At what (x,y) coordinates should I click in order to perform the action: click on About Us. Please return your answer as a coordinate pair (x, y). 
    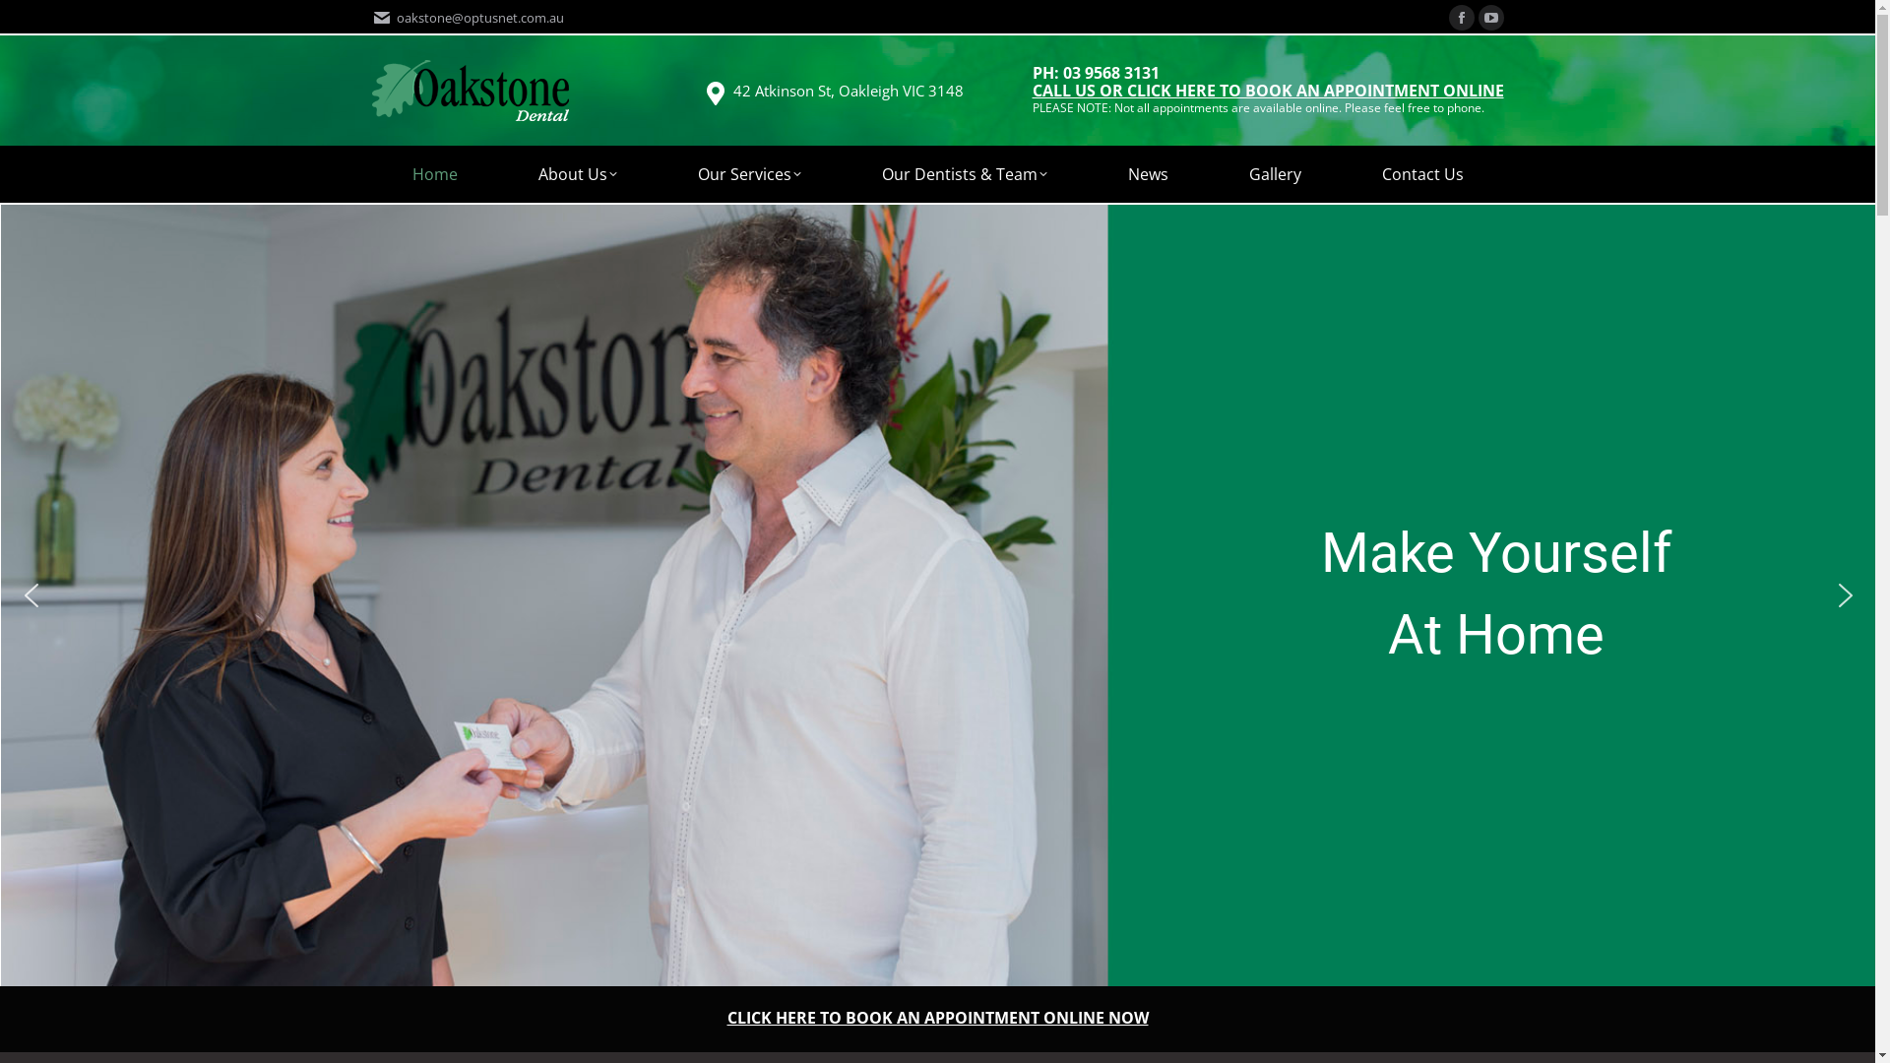
    Looking at the image, I should click on (578, 174).